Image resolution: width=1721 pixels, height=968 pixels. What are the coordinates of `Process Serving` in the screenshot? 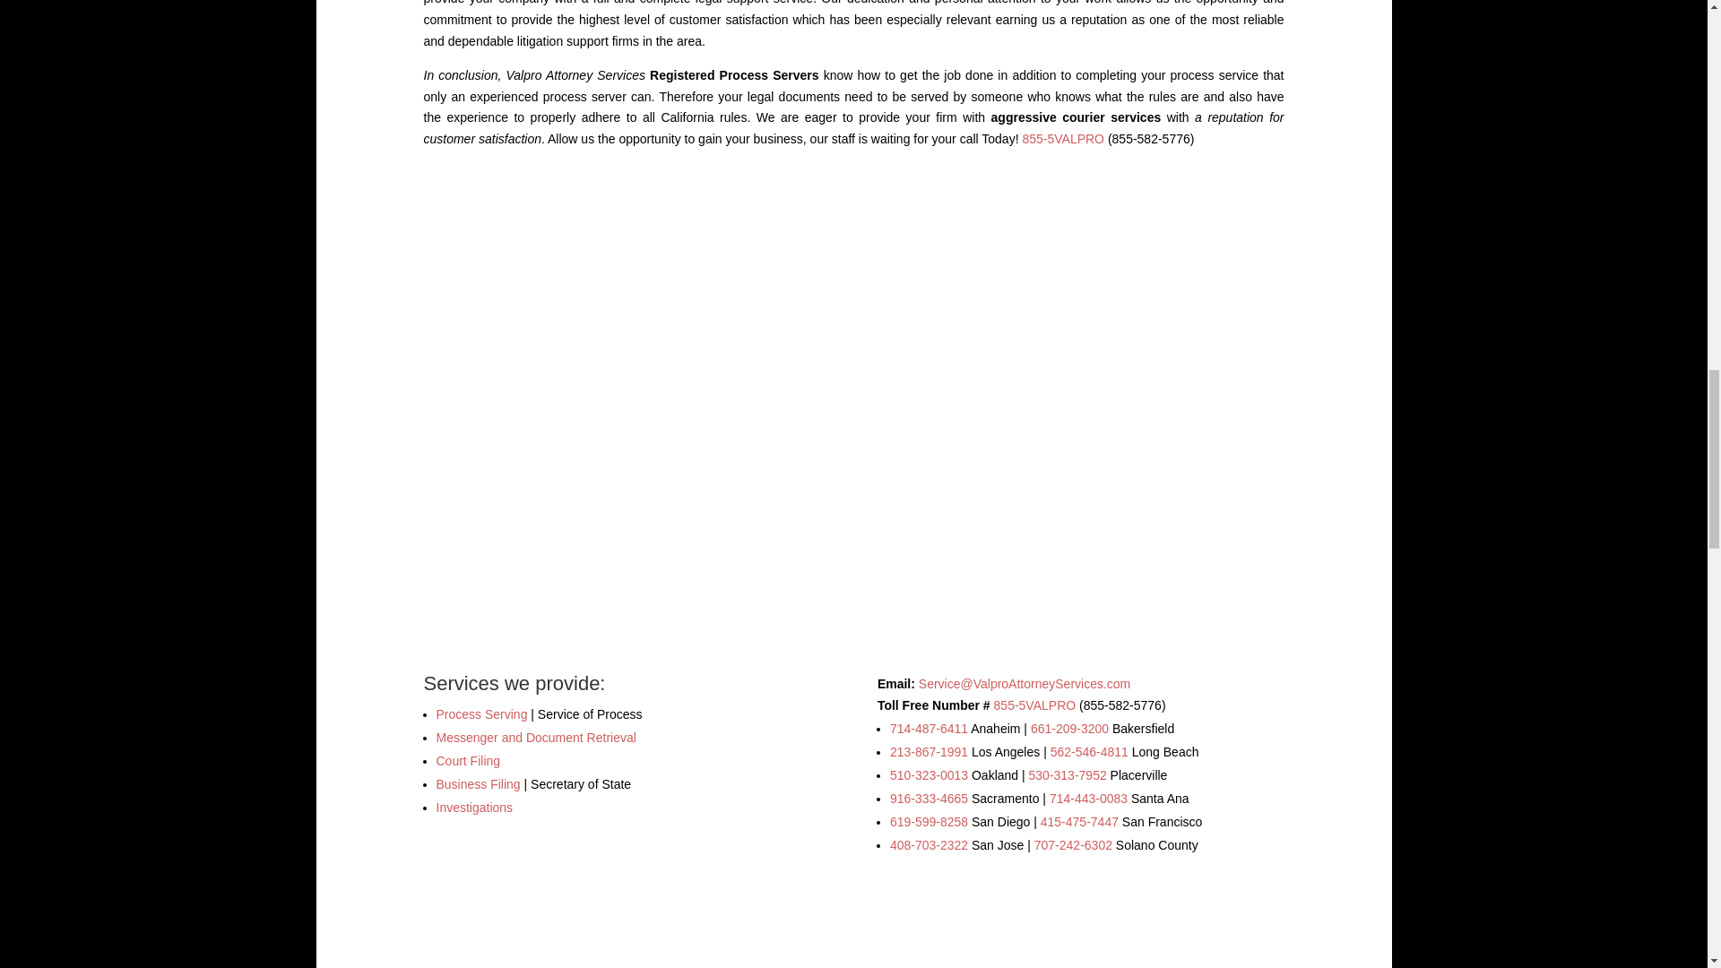 It's located at (480, 713).